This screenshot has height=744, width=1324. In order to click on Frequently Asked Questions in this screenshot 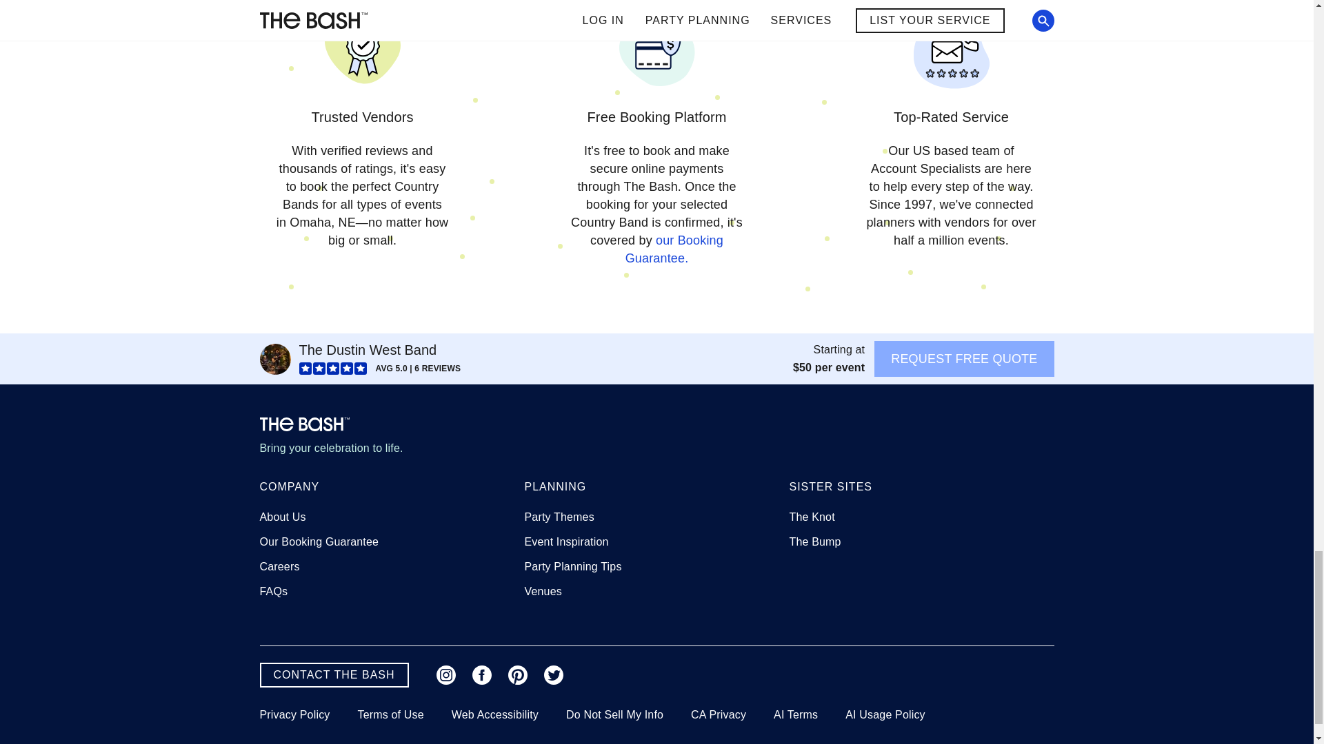, I will do `click(273, 591)`.